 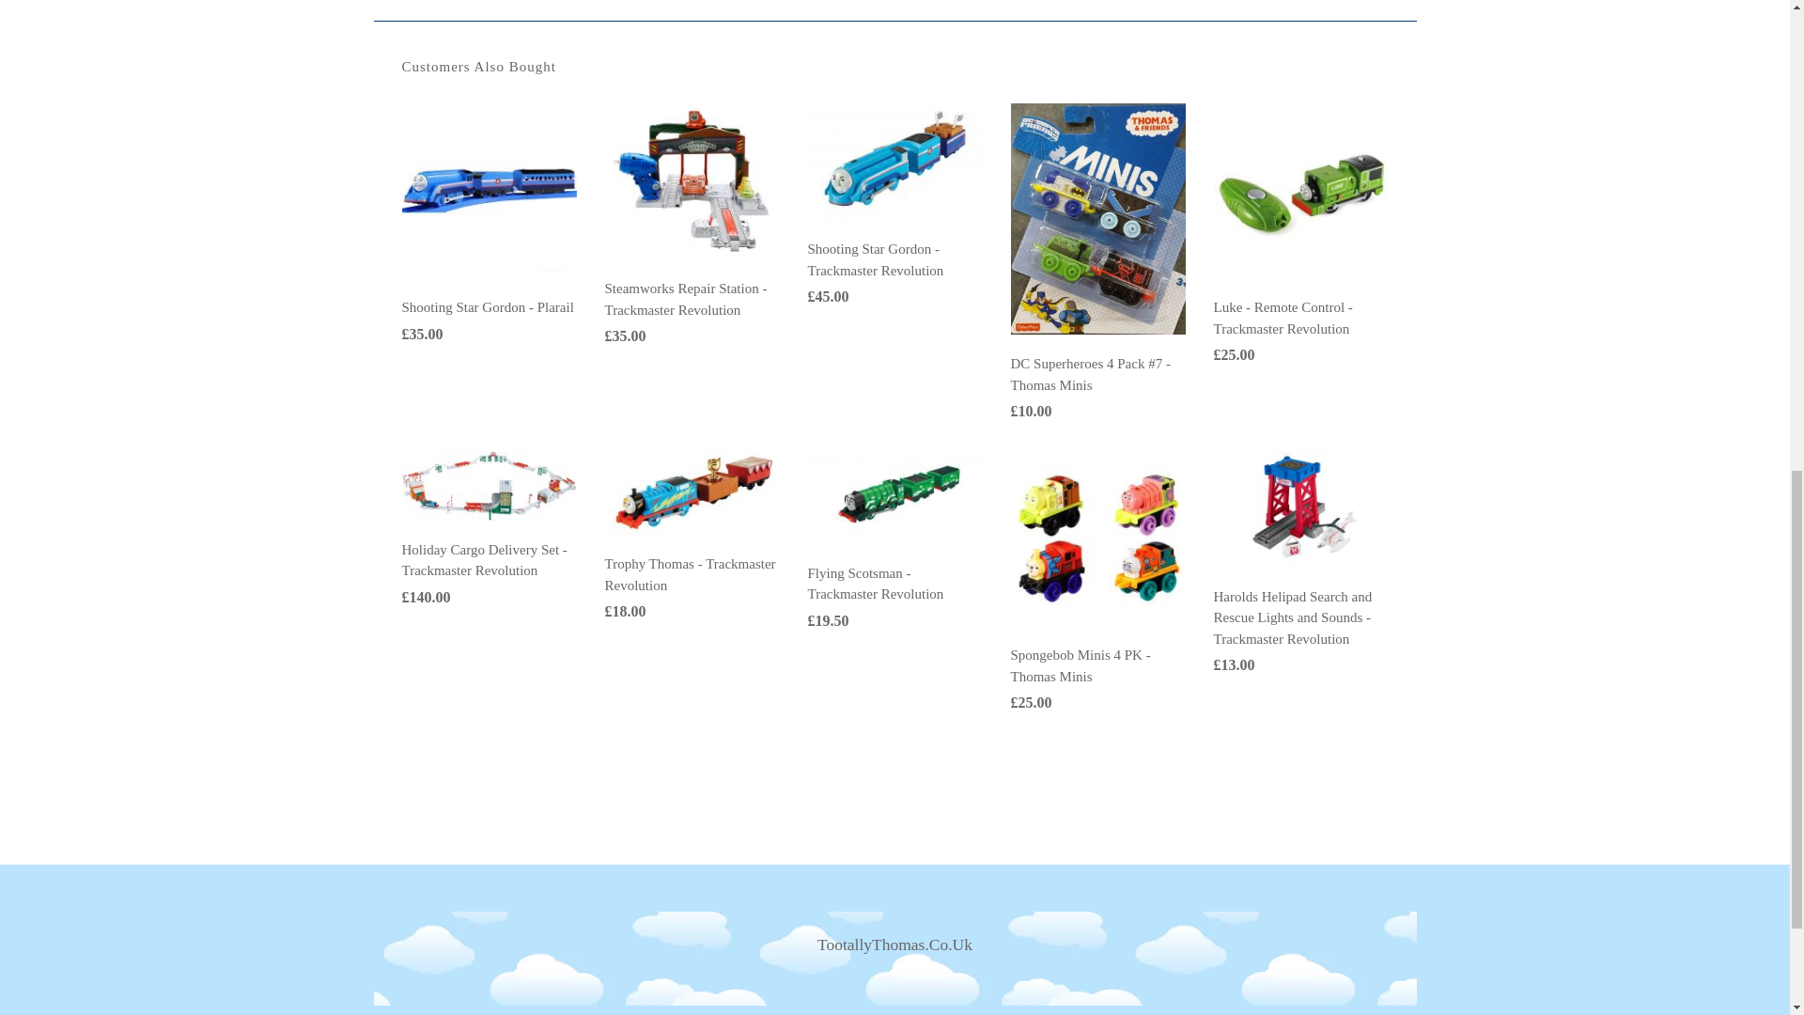 What do you see at coordinates (488, 306) in the screenshot?
I see `Shooting Star Gordon - Plarail` at bounding box center [488, 306].